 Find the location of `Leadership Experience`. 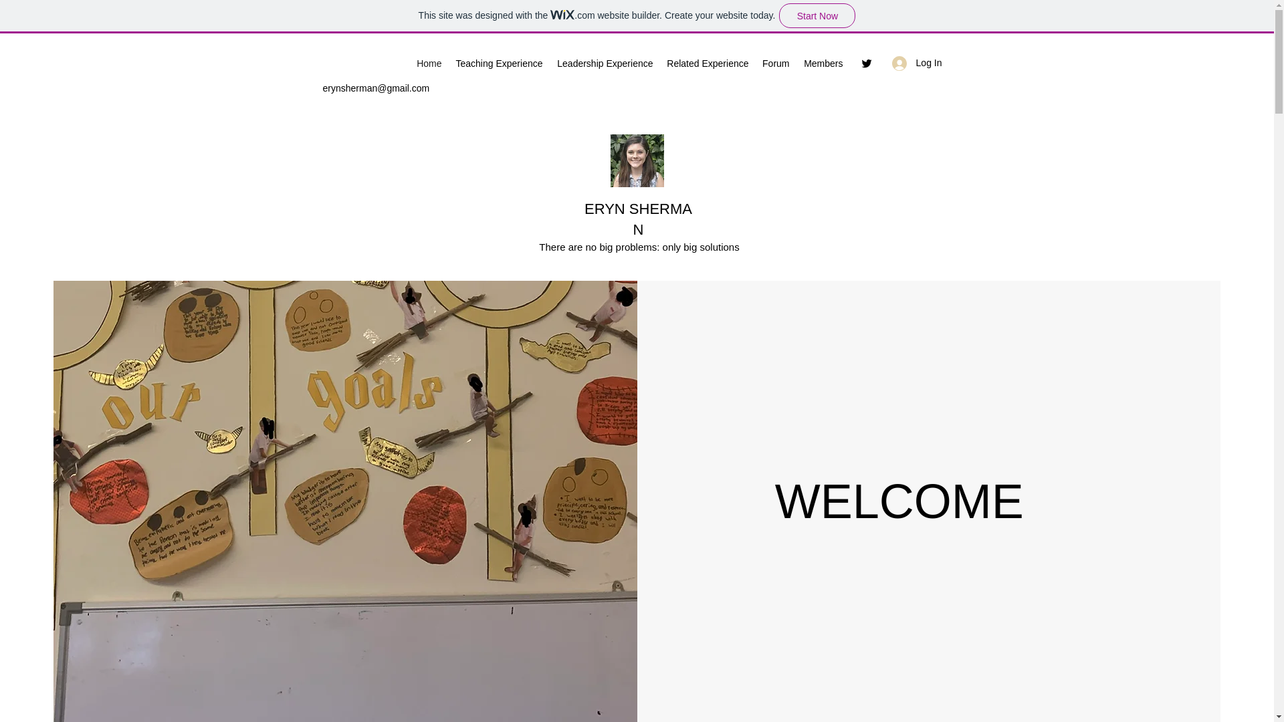

Leadership Experience is located at coordinates (605, 63).